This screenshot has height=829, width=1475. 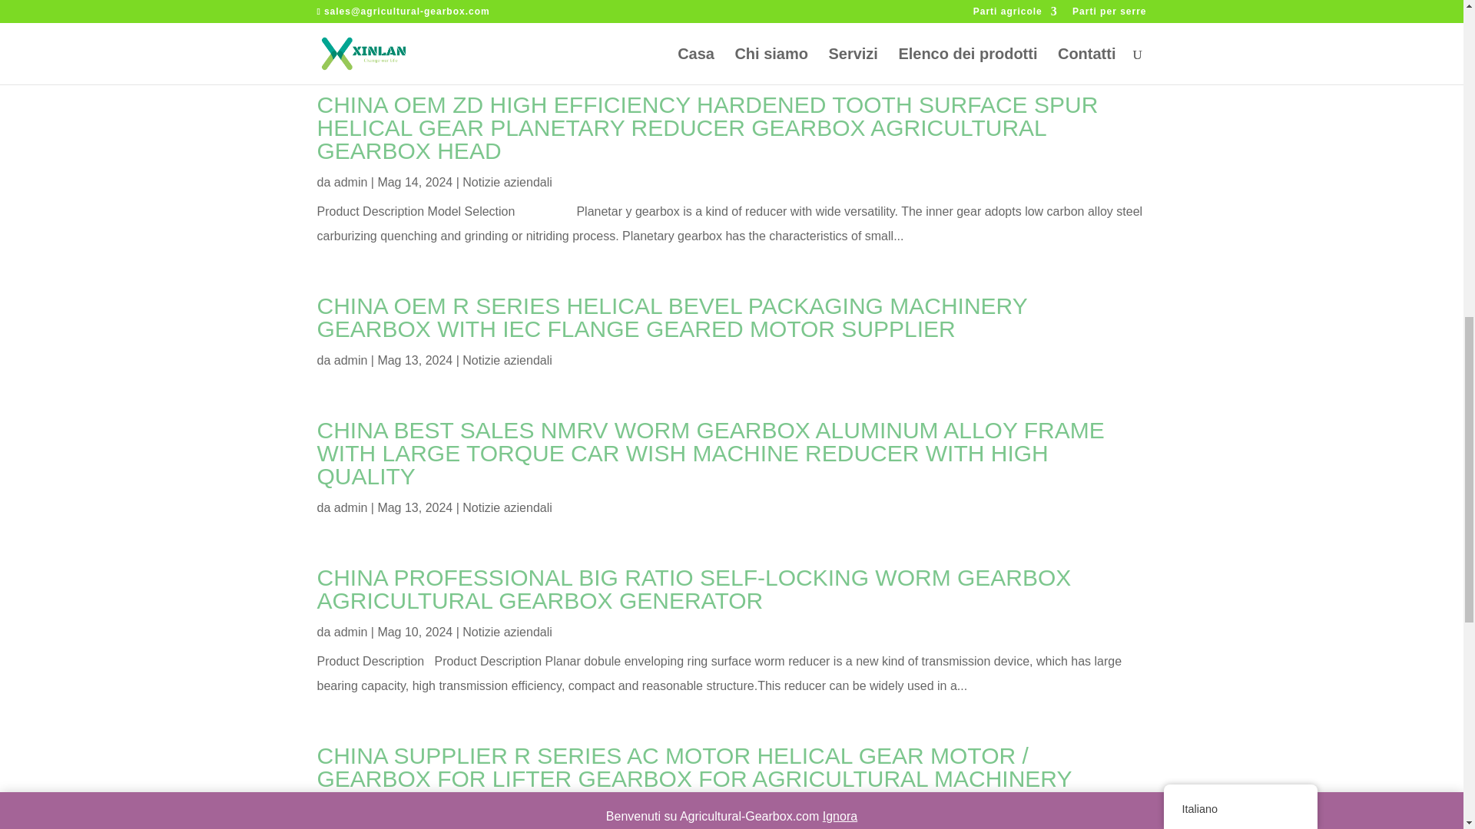 What do you see at coordinates (350, 35) in the screenshot?
I see `Post di admin` at bounding box center [350, 35].